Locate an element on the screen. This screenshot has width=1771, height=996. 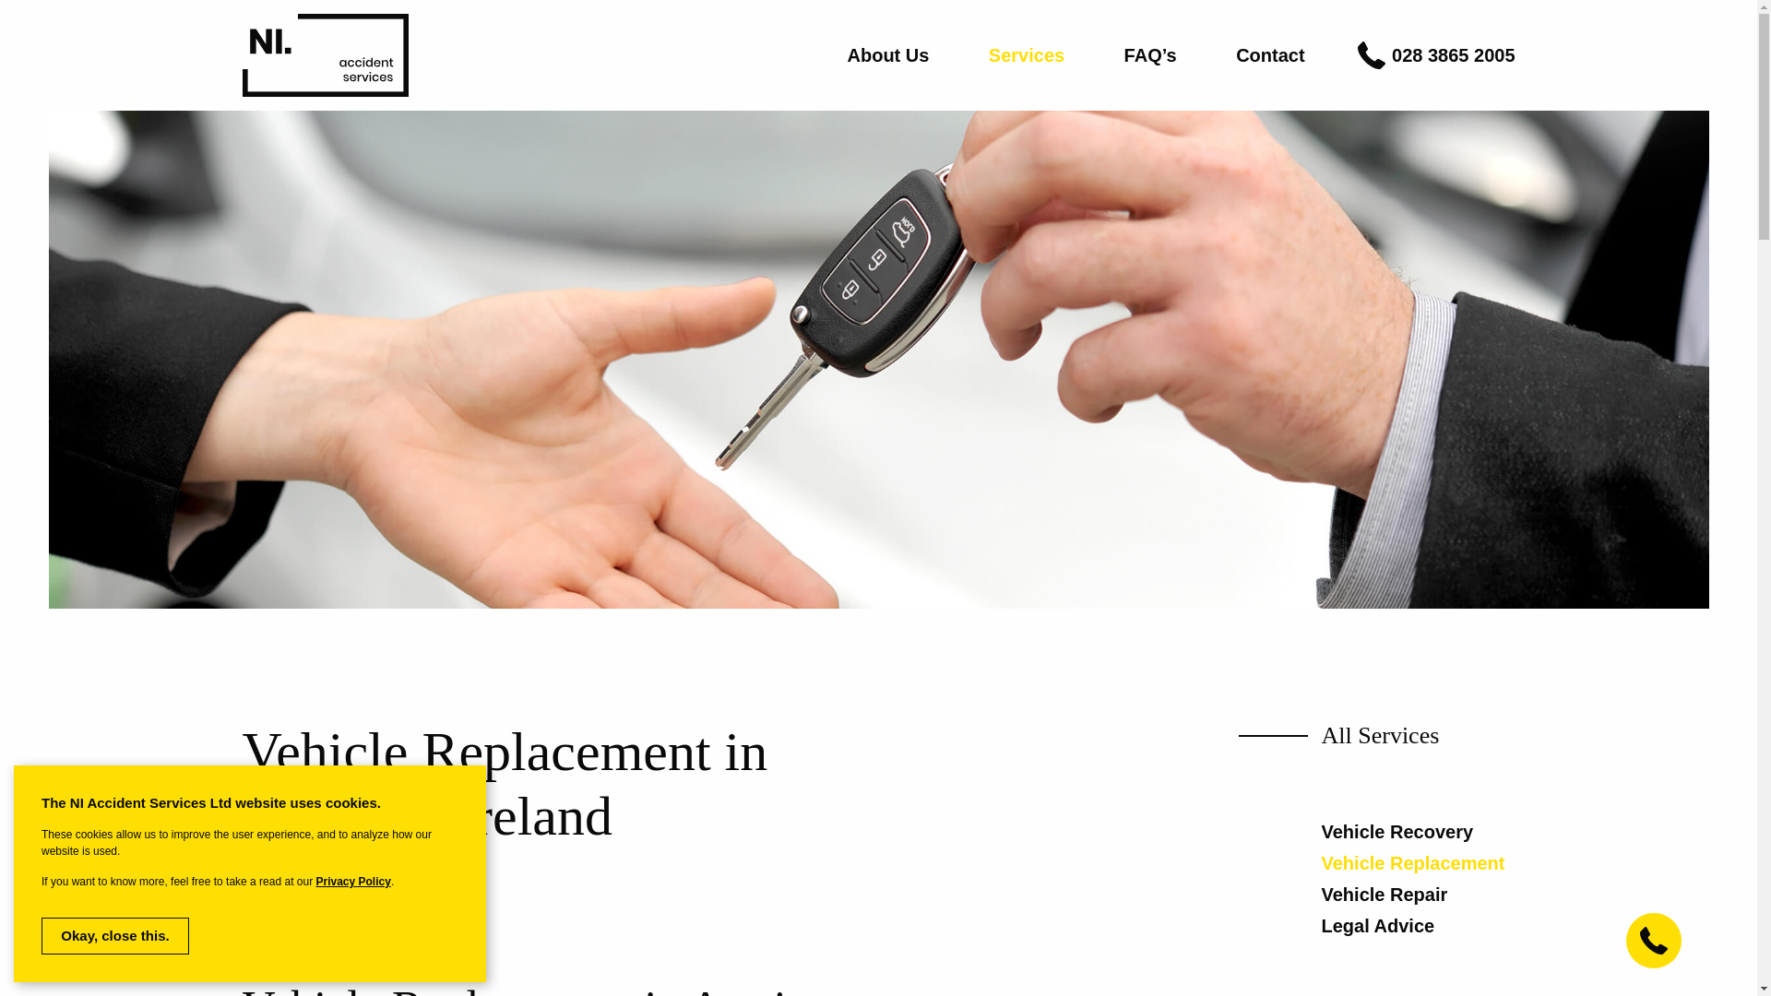
Vehicle Recovery is located at coordinates (1397, 832).